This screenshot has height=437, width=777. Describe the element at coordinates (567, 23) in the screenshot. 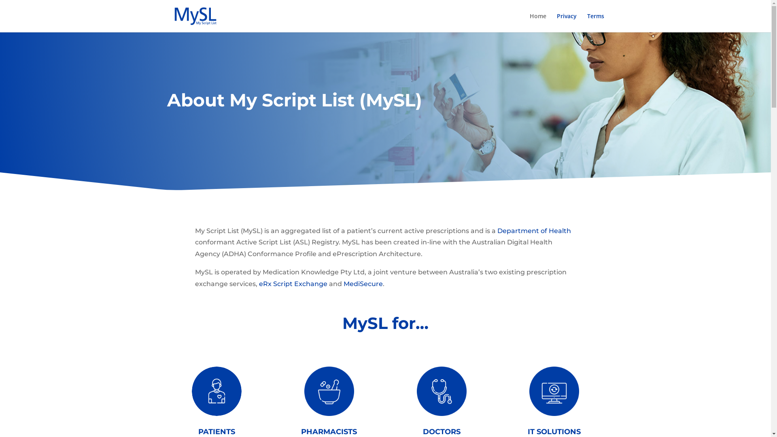

I see `Privacy` at that location.